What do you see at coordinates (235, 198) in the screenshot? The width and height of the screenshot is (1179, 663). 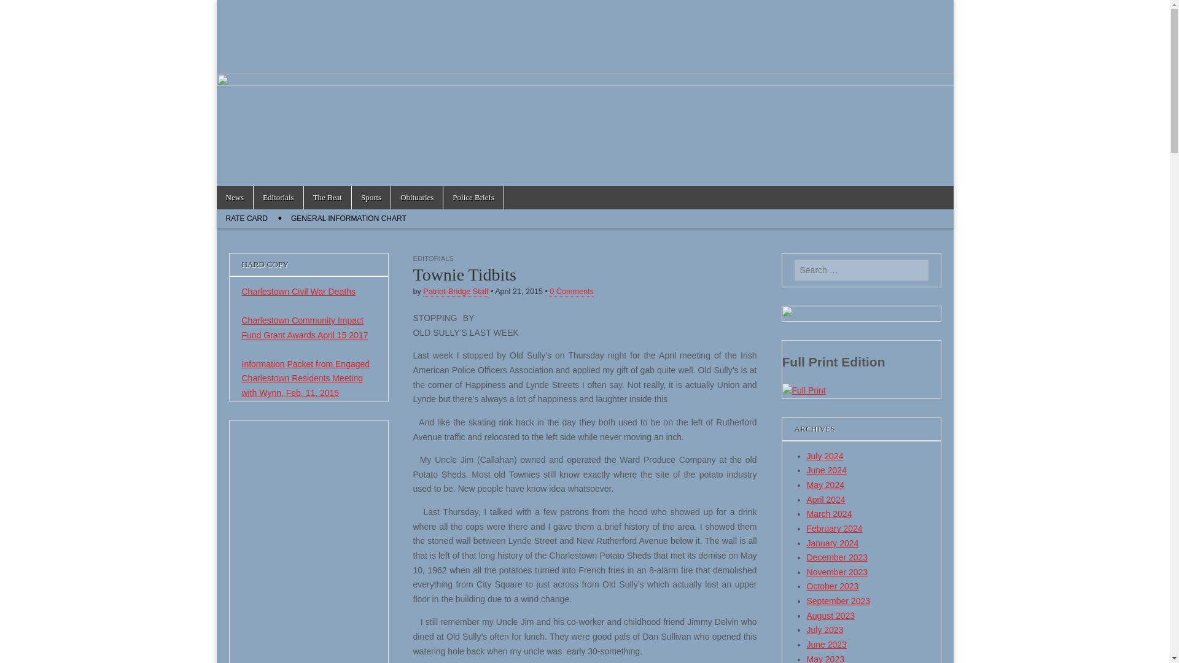 I see `News` at bounding box center [235, 198].